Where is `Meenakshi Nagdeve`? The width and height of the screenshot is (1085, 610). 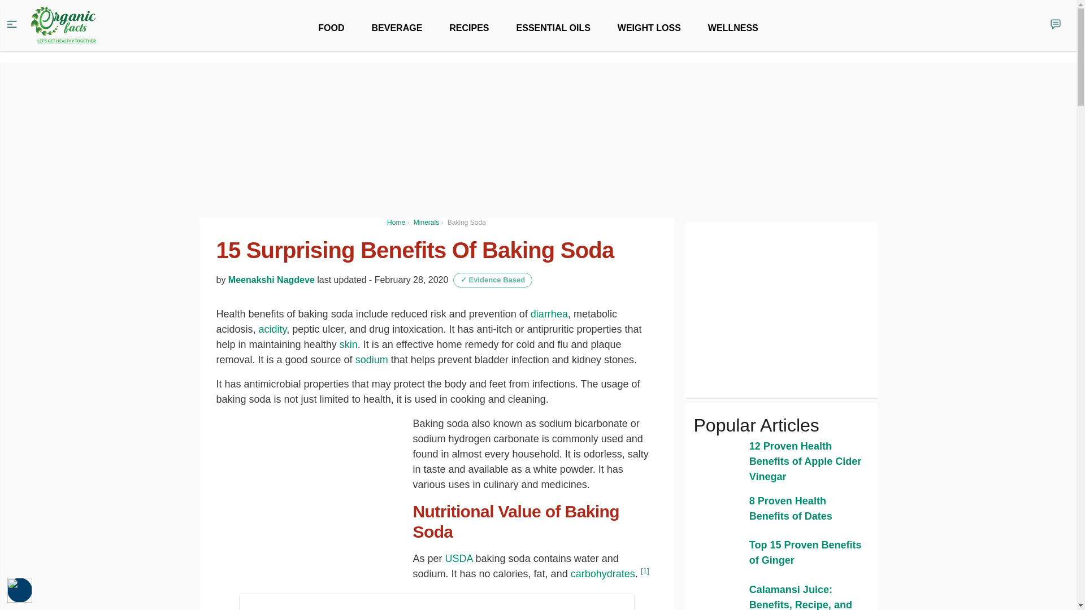
Meenakshi Nagdeve is located at coordinates (271, 280).